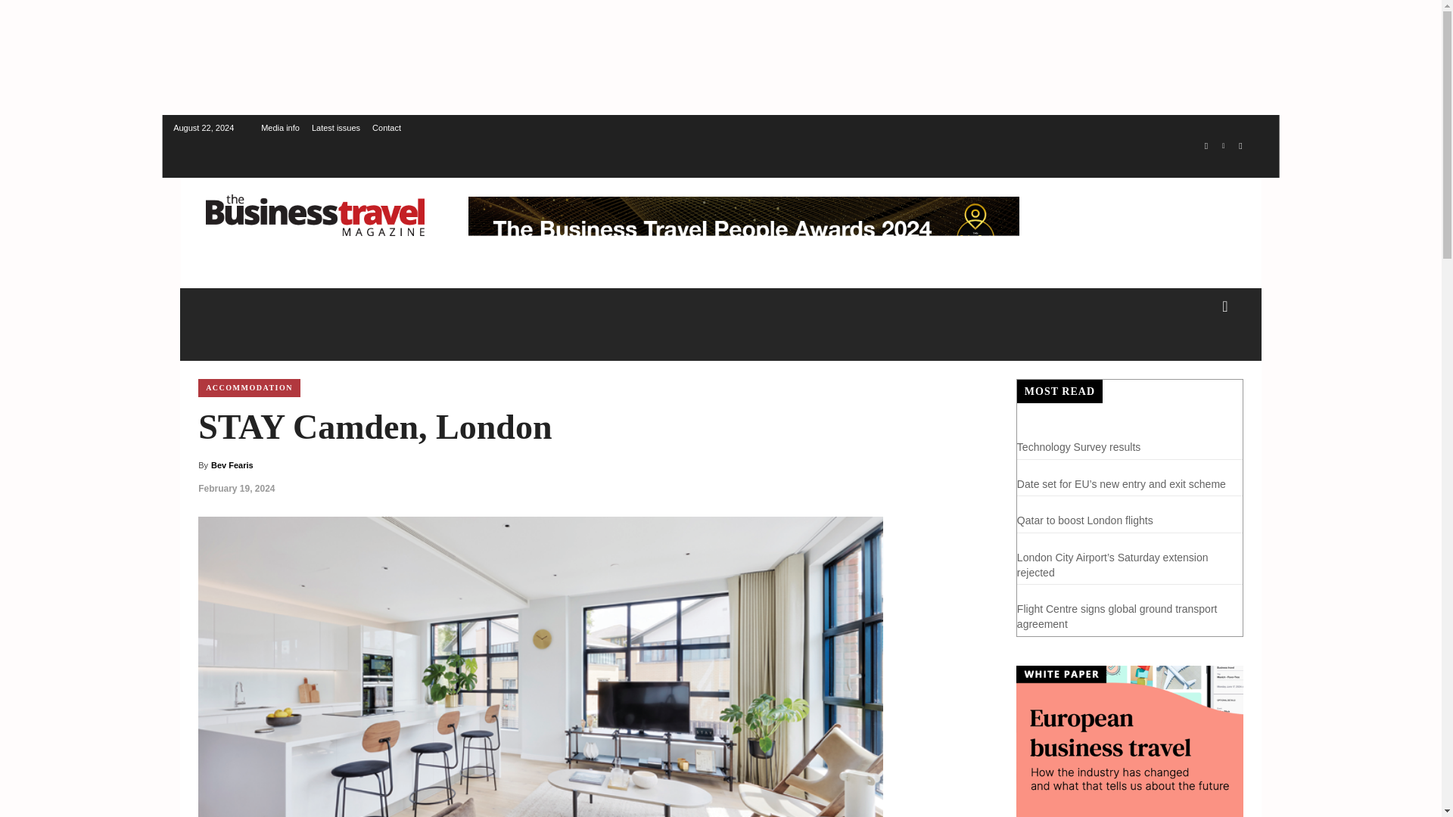 This screenshot has width=1453, height=817. Describe the element at coordinates (336, 127) in the screenshot. I see `Latest issues` at that location.